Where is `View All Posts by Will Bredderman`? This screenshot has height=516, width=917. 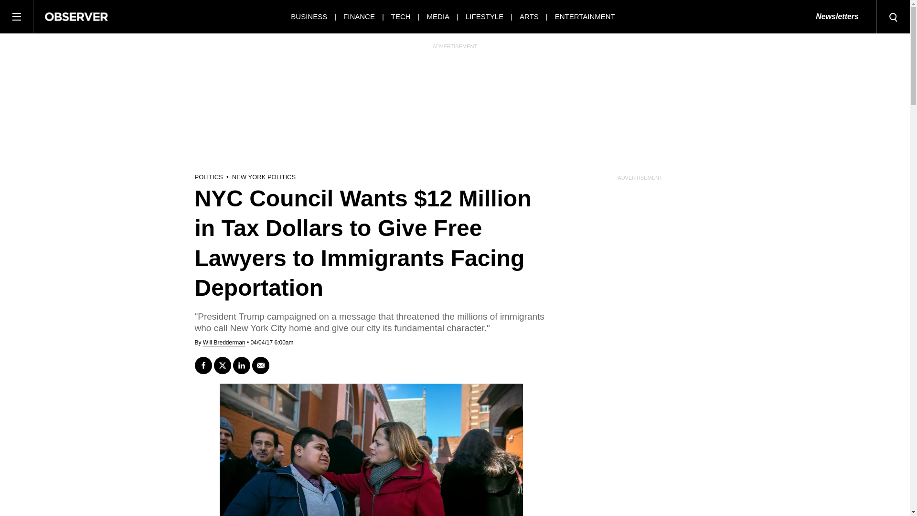
View All Posts by Will Bredderman is located at coordinates (224, 342).